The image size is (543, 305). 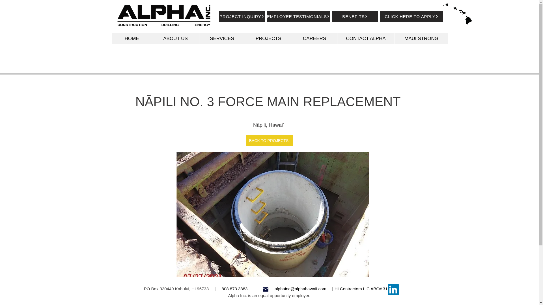 I want to click on CONTACT ALPHA, so click(x=366, y=38).